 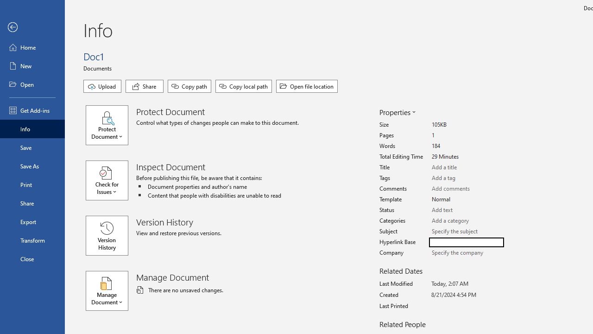 What do you see at coordinates (32, 110) in the screenshot?
I see `Get Add-ins` at bounding box center [32, 110].